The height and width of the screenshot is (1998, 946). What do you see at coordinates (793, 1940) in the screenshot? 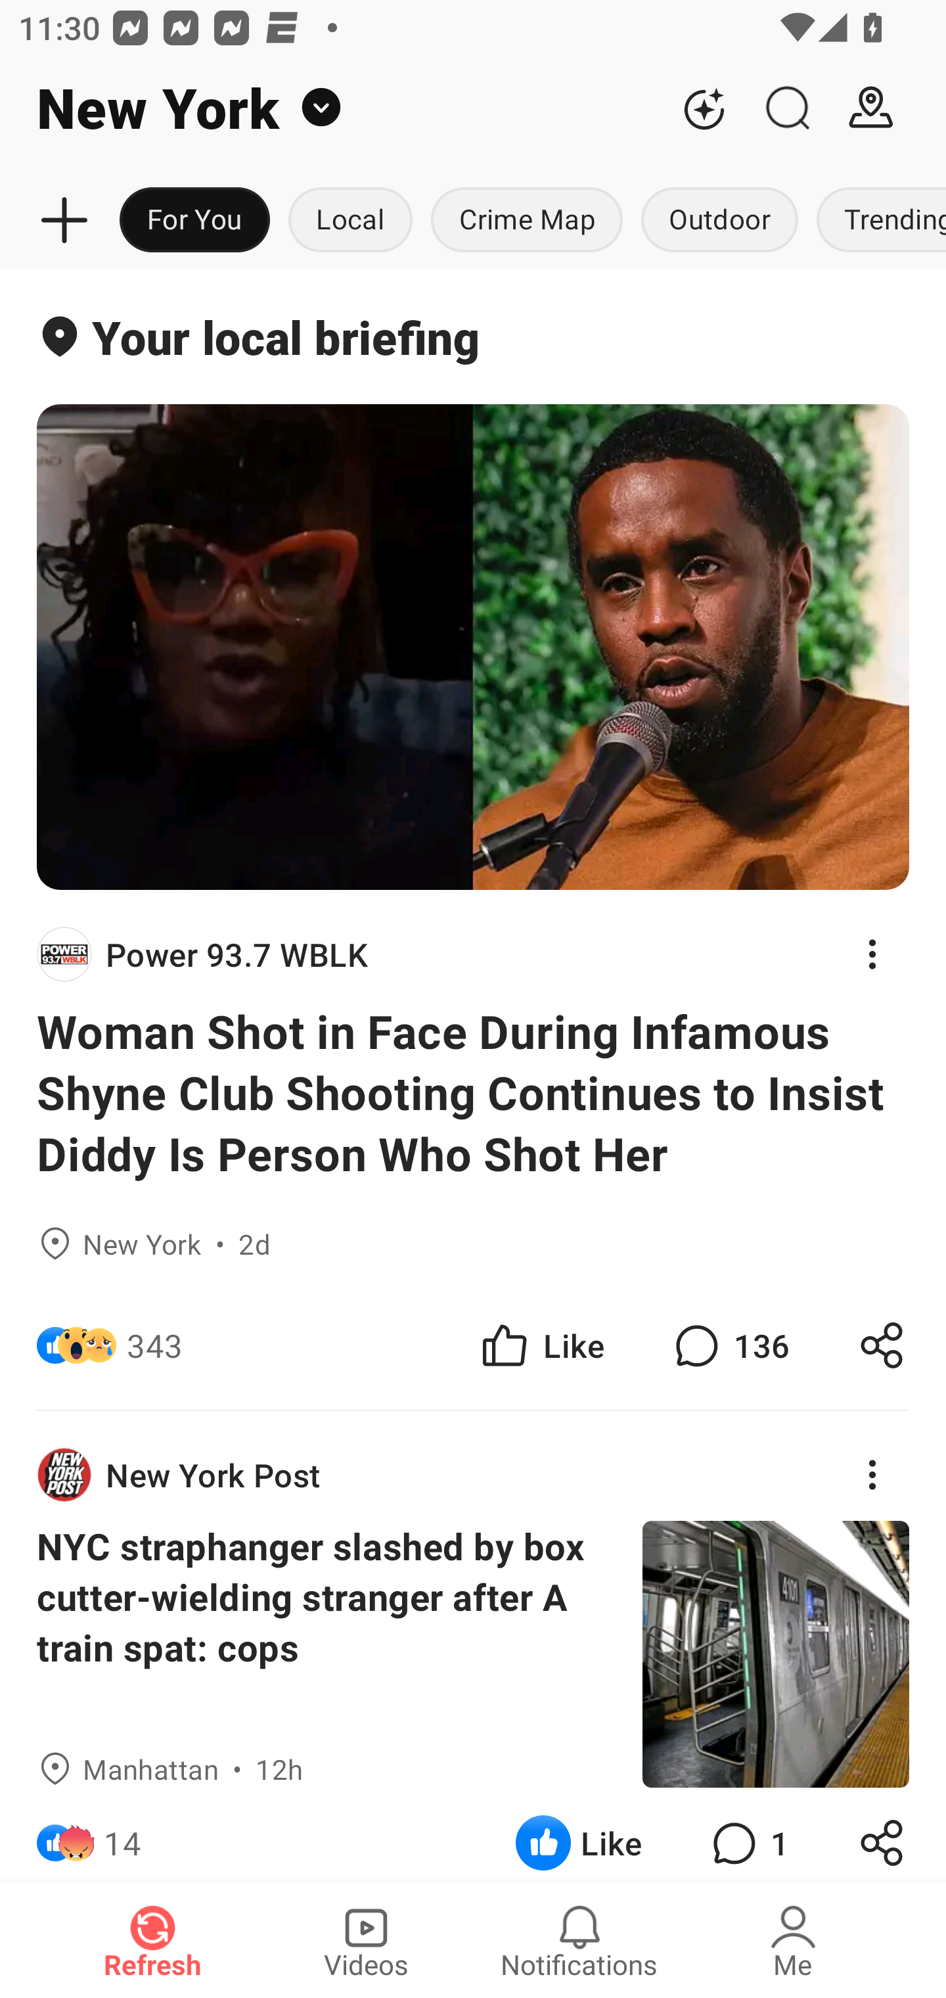
I see `Me` at bounding box center [793, 1940].